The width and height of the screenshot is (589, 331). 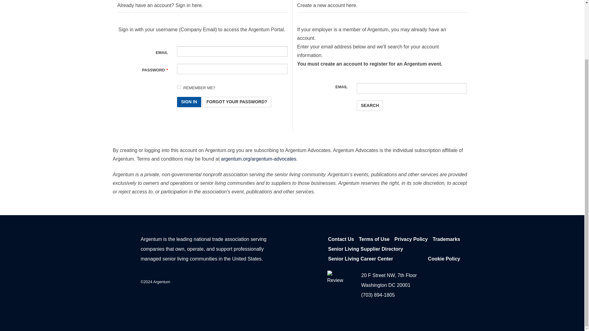 What do you see at coordinates (239, 281) in the screenshot?
I see `Facebook` at bounding box center [239, 281].